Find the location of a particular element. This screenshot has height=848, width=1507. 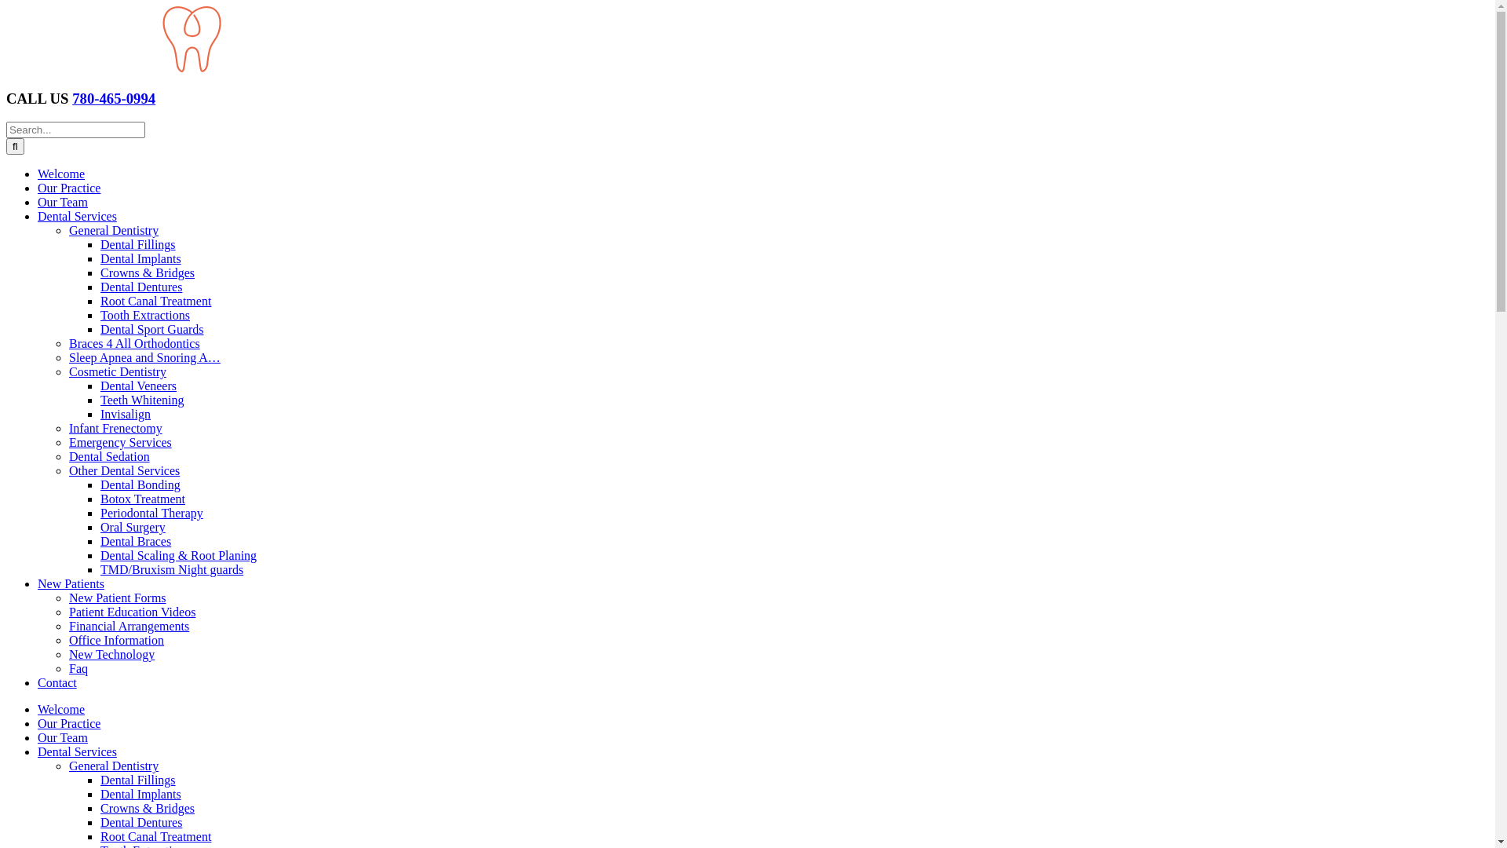

Faq is located at coordinates (78, 669).